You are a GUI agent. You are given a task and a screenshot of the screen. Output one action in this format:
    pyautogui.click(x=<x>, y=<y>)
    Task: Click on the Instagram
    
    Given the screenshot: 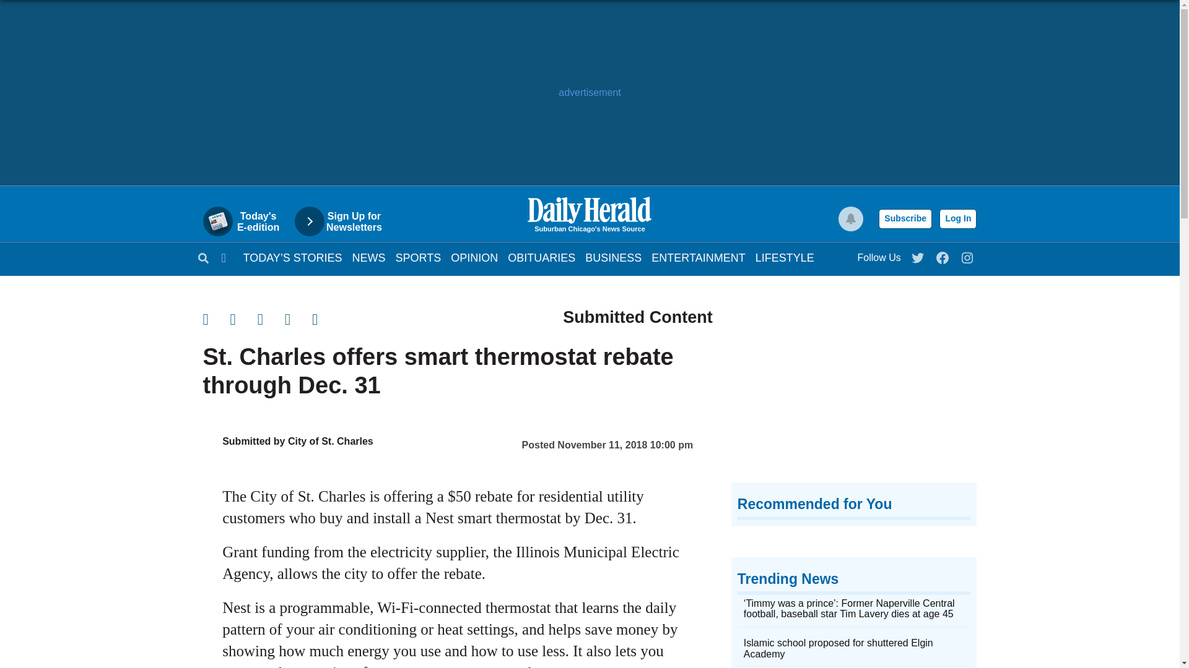 What is the action you would take?
    pyautogui.click(x=474, y=257)
    